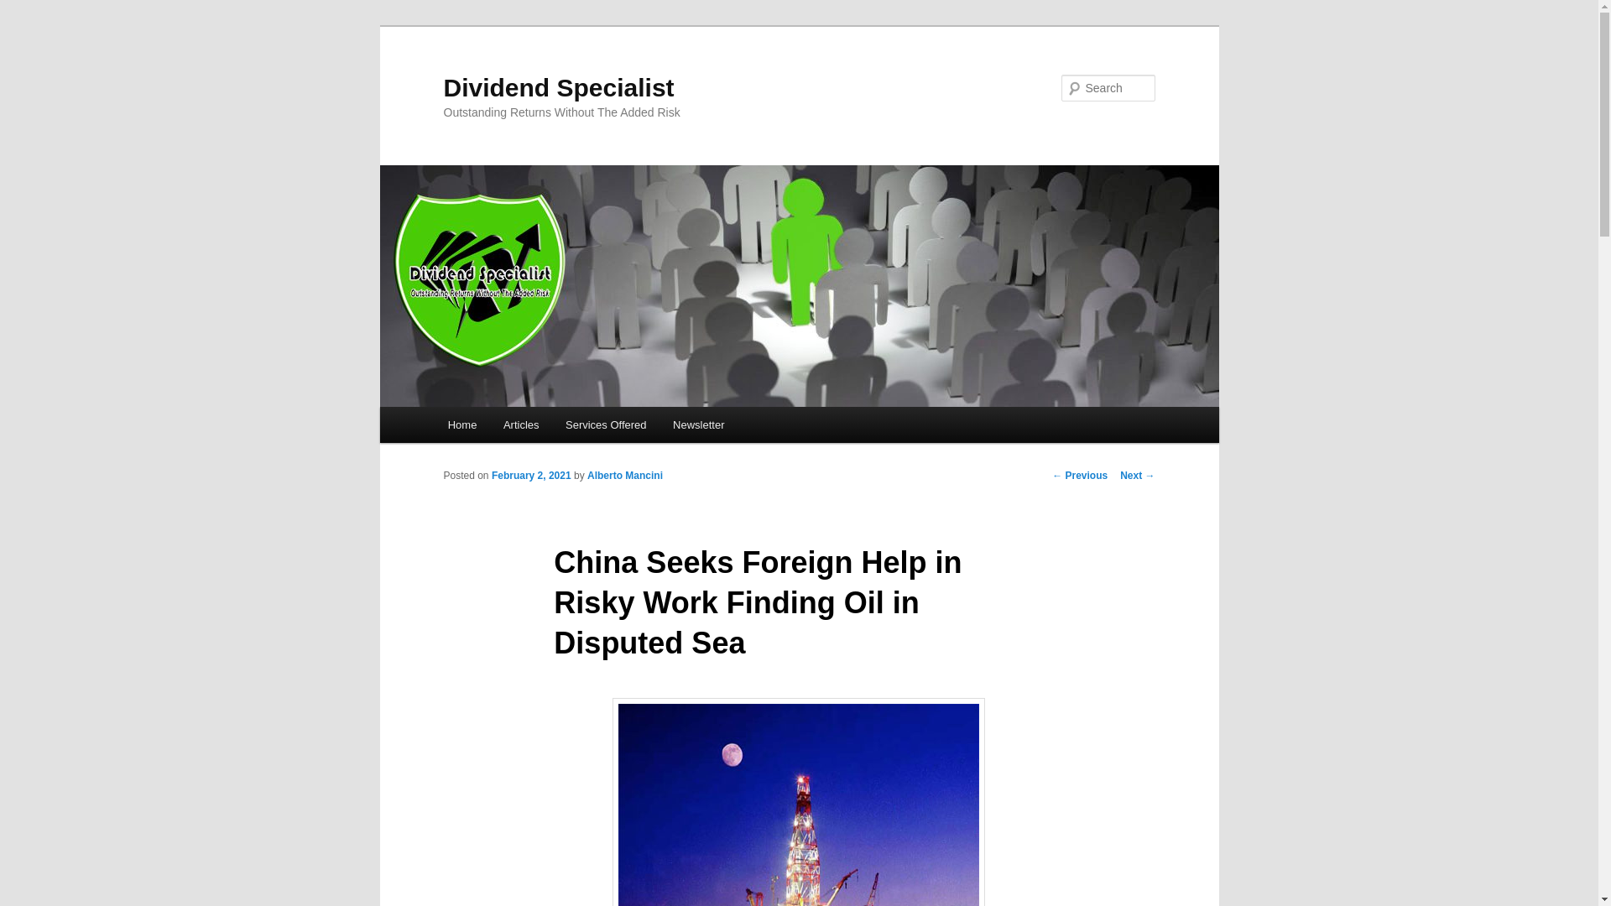  I want to click on Alberto Mancini, so click(624, 475).